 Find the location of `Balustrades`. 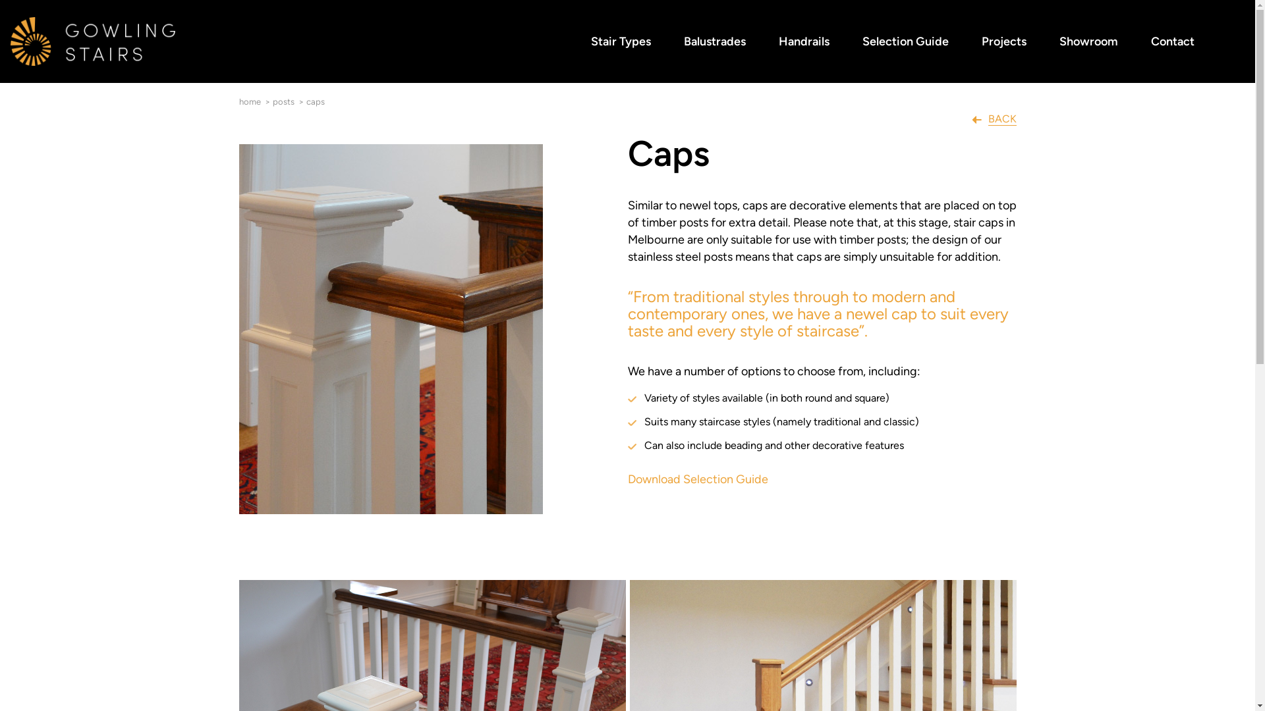

Balustrades is located at coordinates (715, 42).